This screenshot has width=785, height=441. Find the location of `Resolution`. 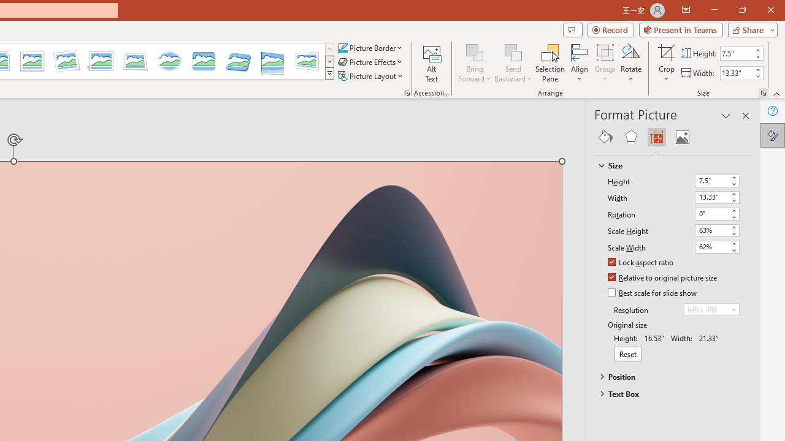

Resolution is located at coordinates (711, 310).